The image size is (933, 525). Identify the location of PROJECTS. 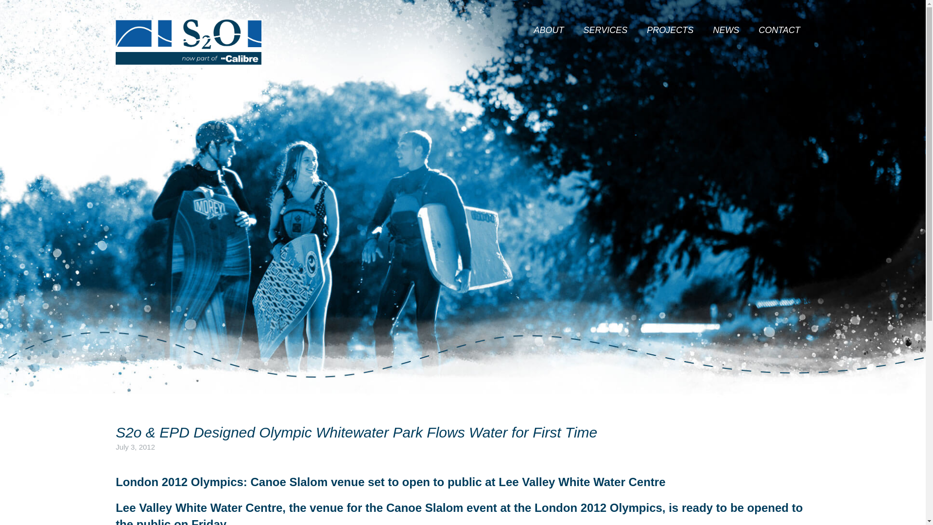
(670, 30).